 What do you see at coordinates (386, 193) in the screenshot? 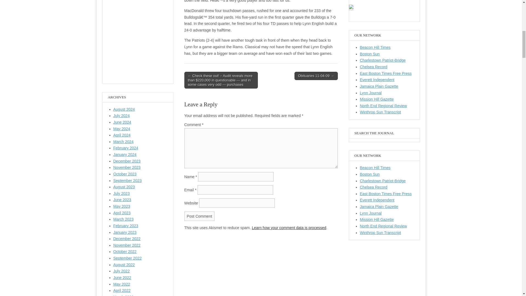
I see `East Boston Times Free Press` at bounding box center [386, 193].